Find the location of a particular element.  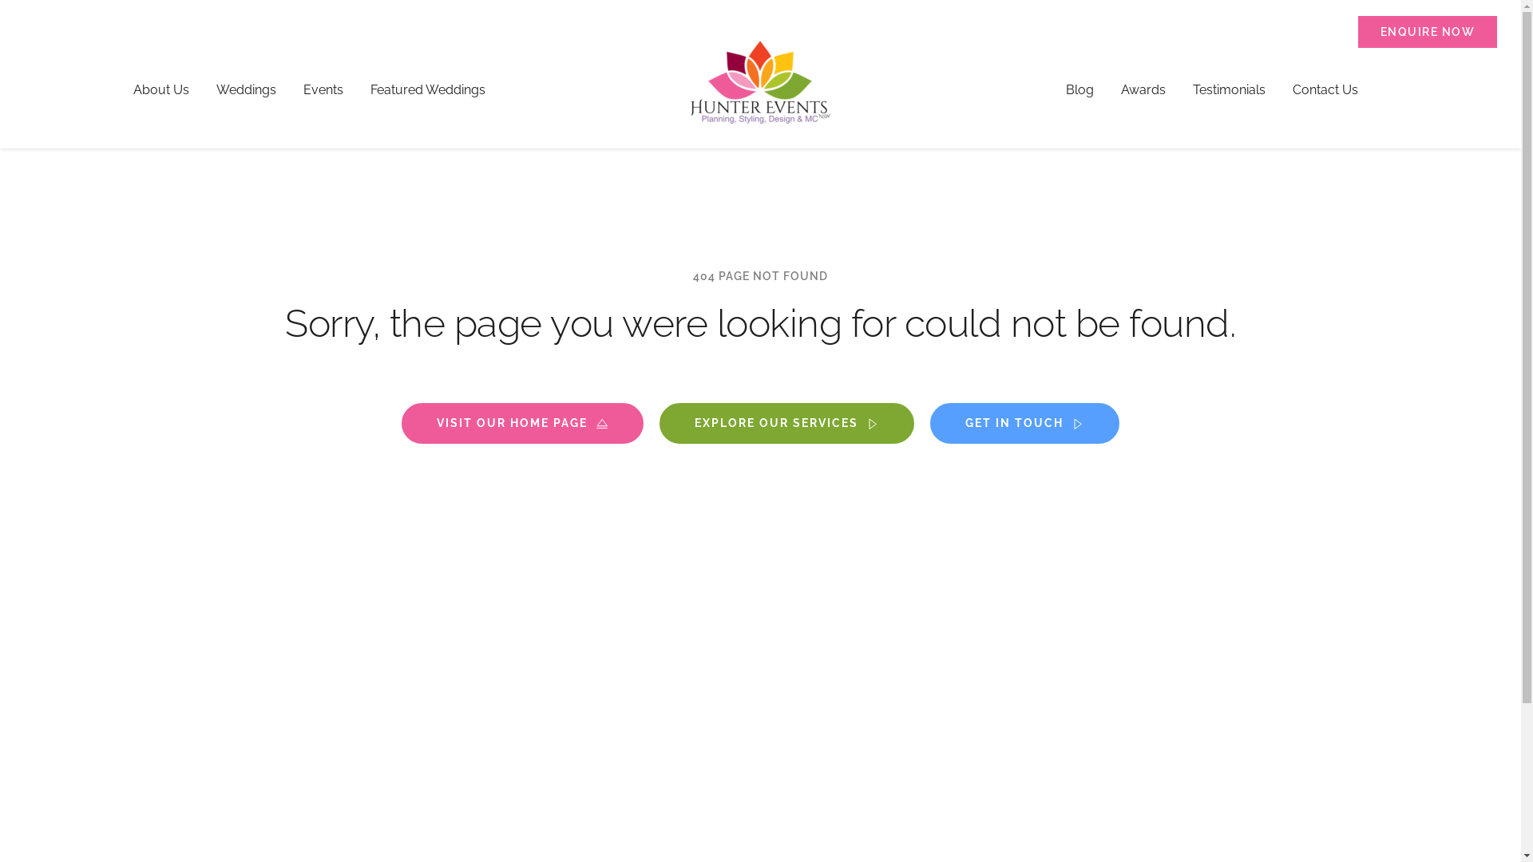

VISIT OUR HOME PAGE is located at coordinates (522, 424).